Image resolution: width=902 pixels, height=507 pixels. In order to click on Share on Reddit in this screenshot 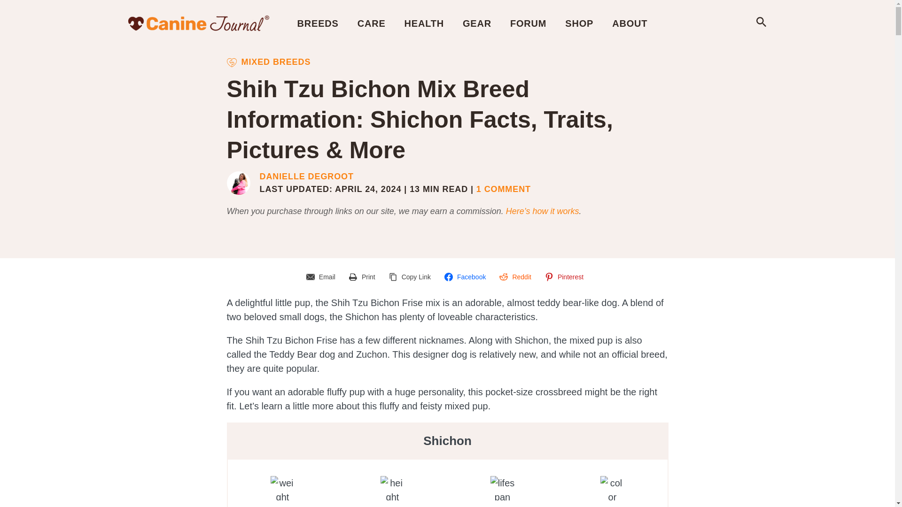, I will do `click(516, 277)`.